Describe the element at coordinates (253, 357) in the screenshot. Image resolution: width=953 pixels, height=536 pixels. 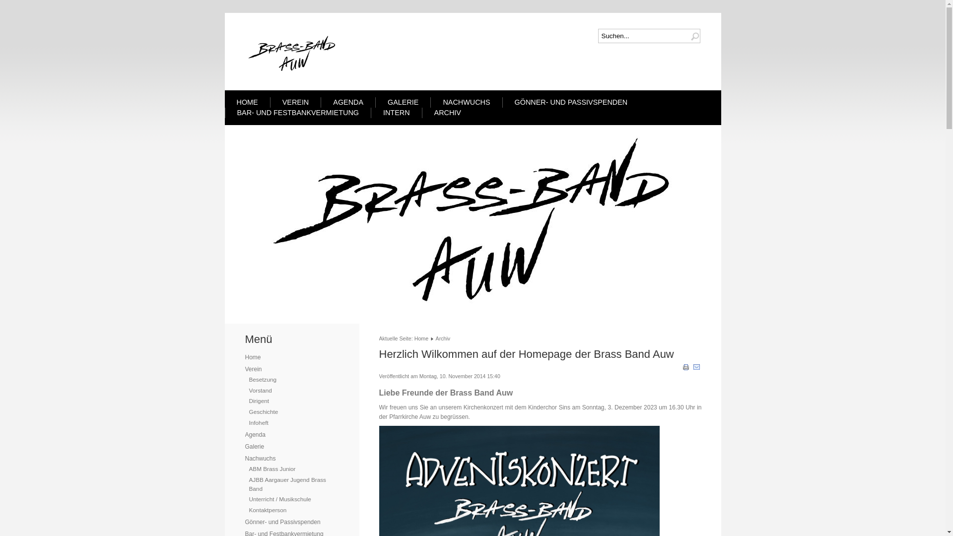
I see `Home` at that location.